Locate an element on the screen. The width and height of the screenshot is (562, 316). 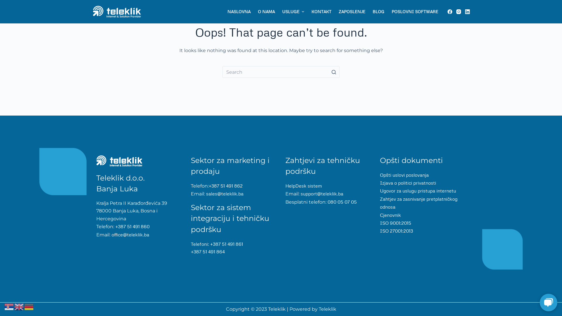
+387 51 491 861 is located at coordinates (227, 244).